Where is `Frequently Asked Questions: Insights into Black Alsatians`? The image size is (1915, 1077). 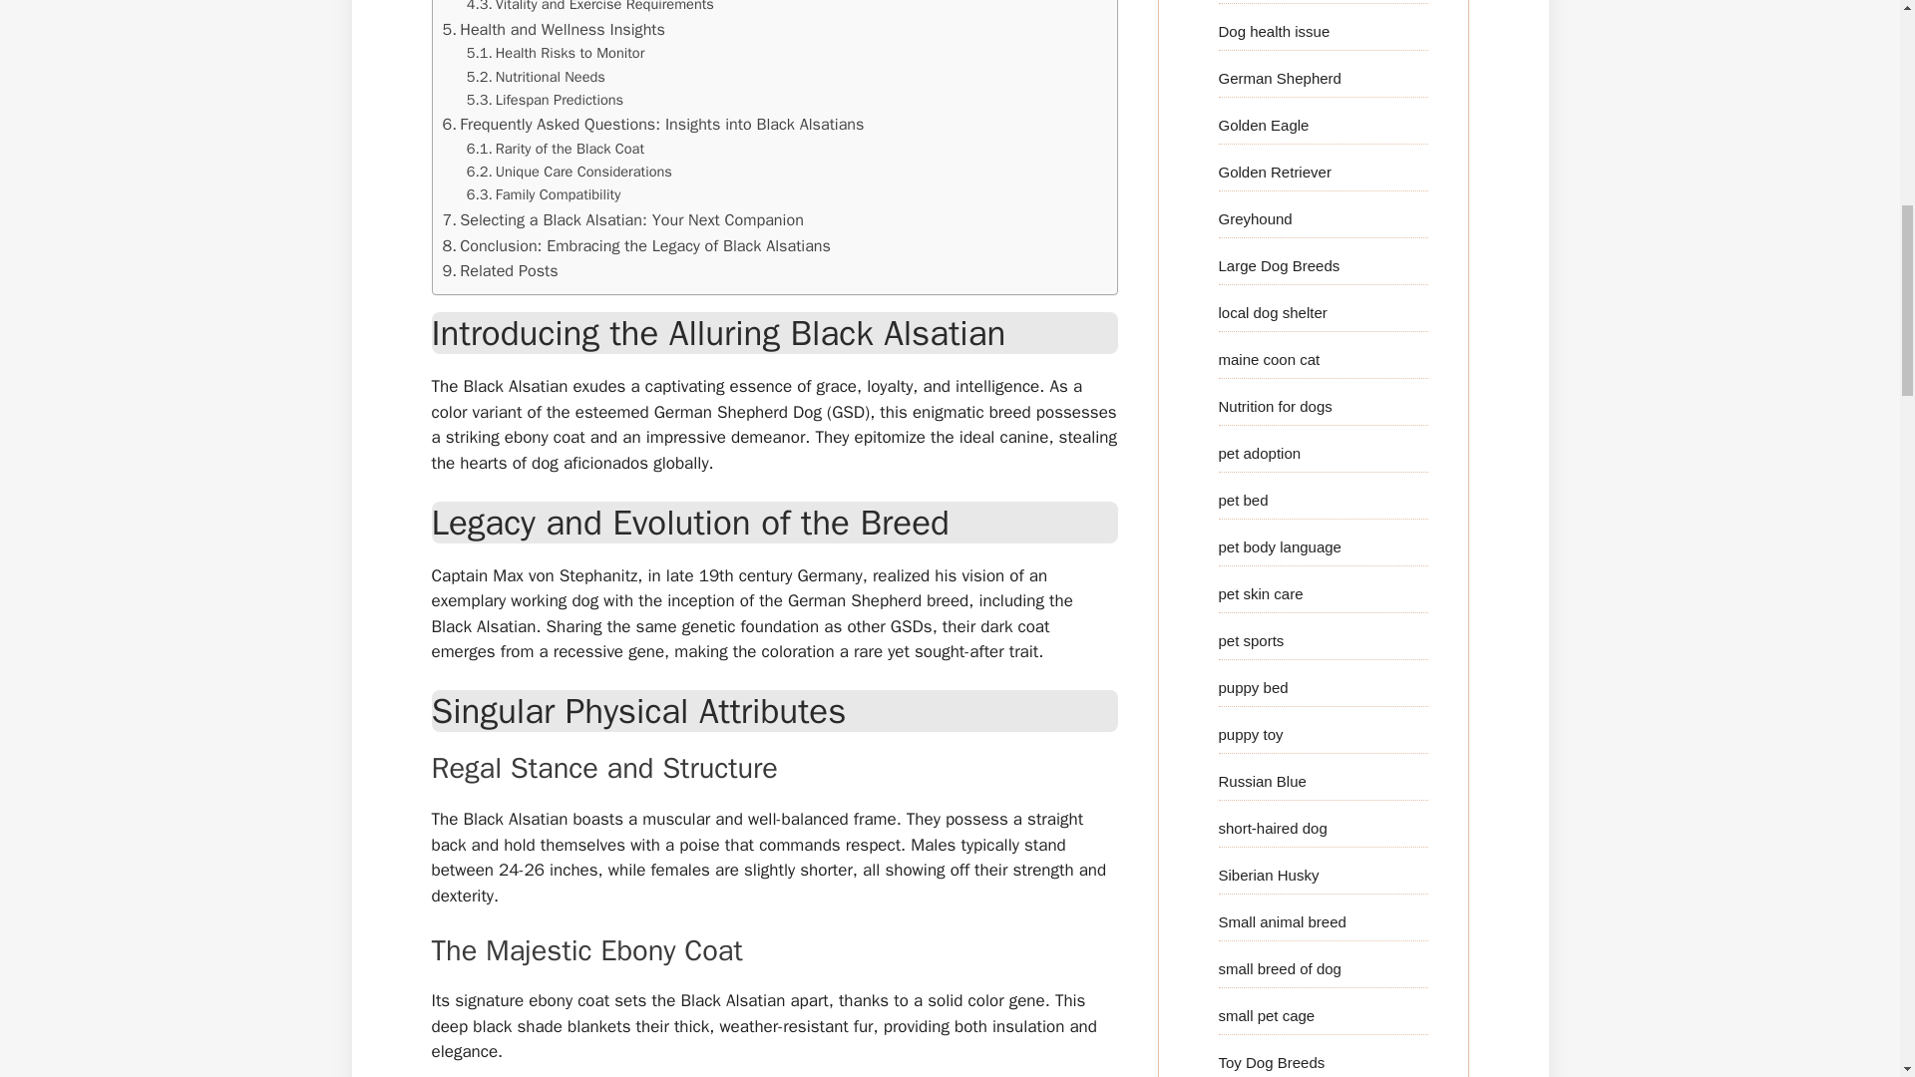 Frequently Asked Questions: Insights into Black Alsatians is located at coordinates (653, 125).